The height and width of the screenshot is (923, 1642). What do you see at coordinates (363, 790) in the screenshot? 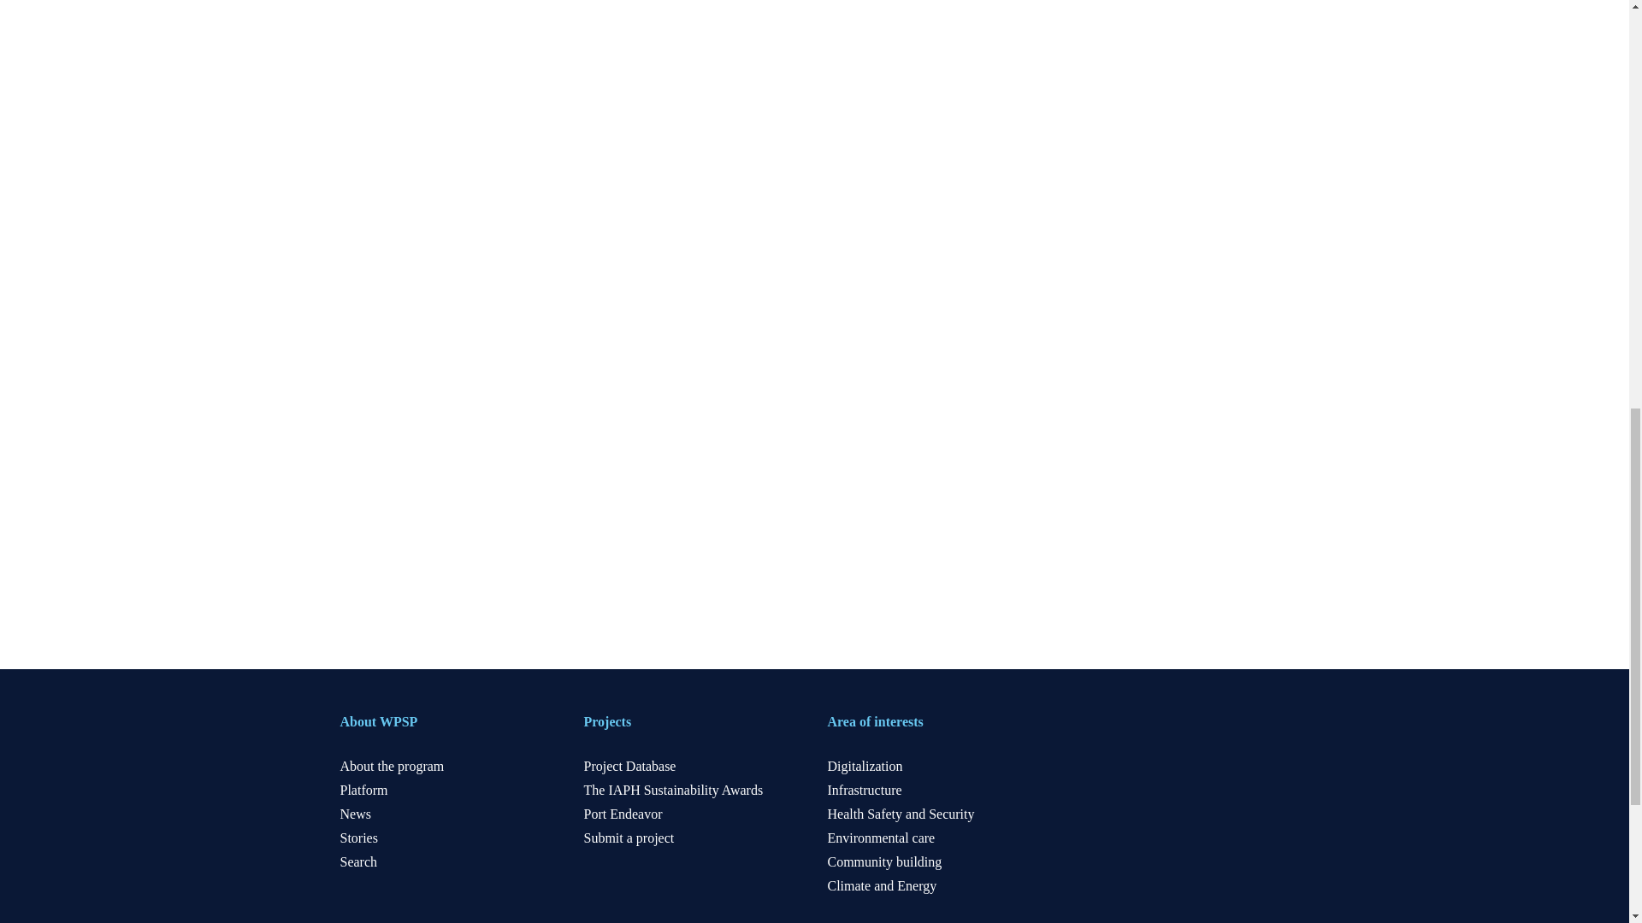
I see `Platform` at bounding box center [363, 790].